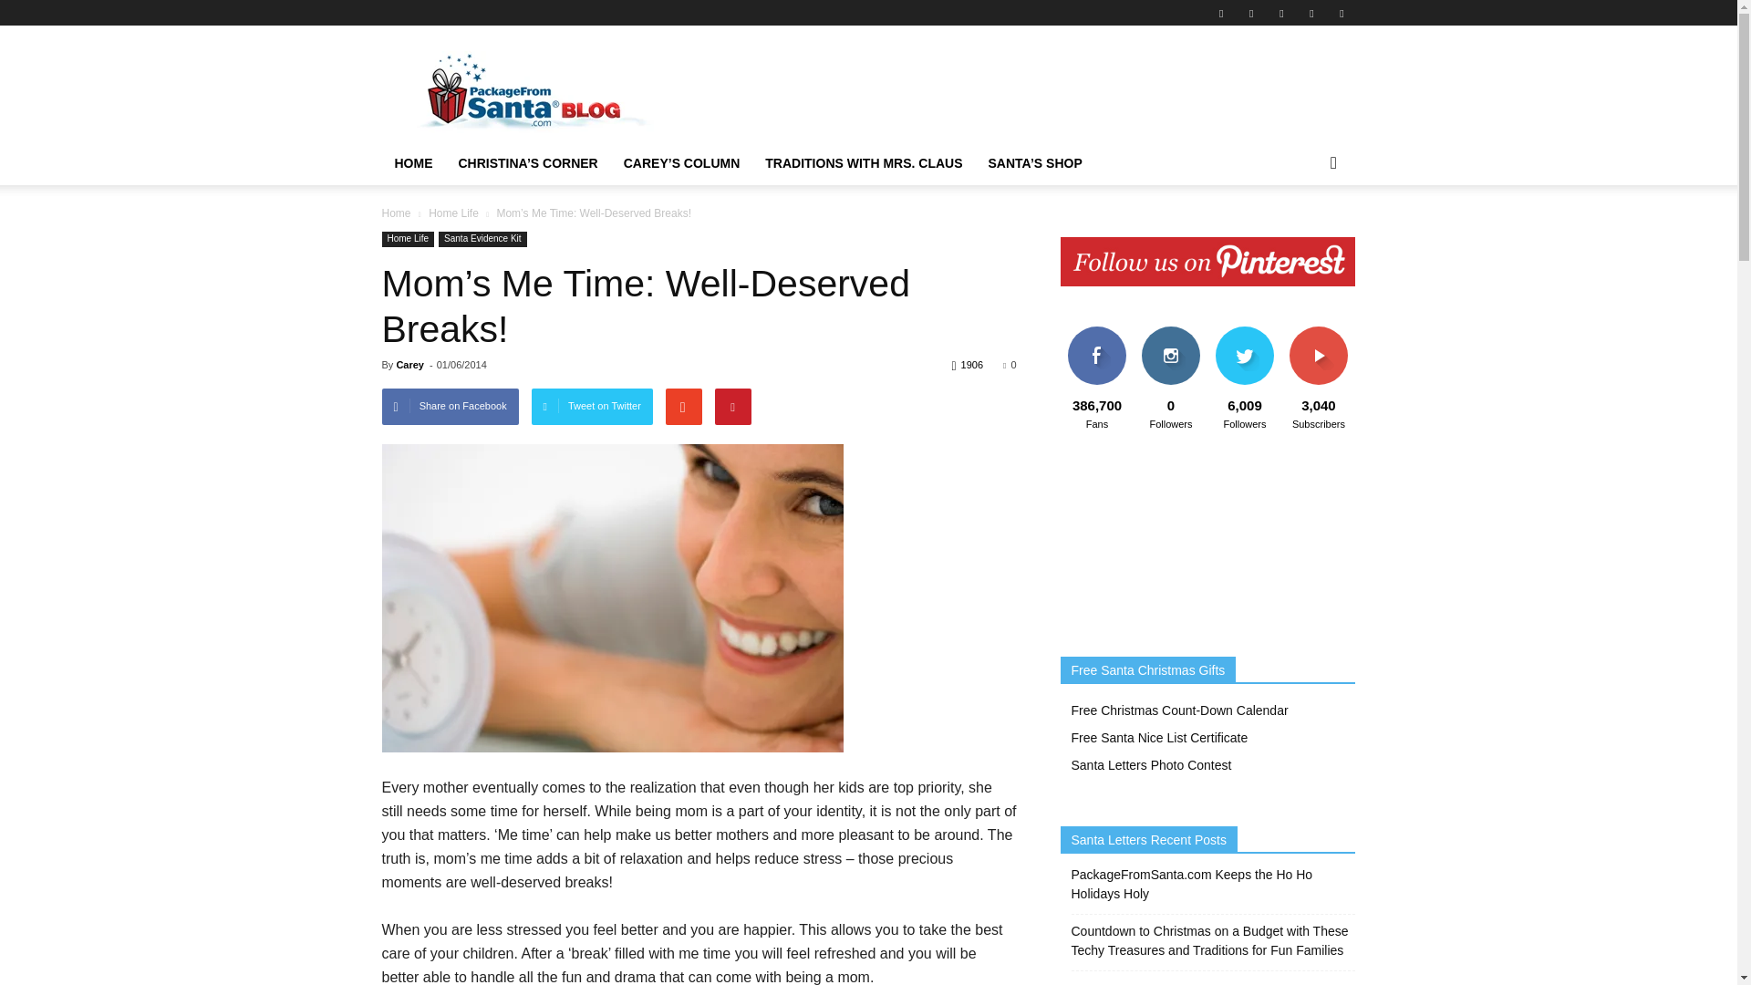 This screenshot has height=985, width=1751. Describe the element at coordinates (396, 213) in the screenshot. I see `Home` at that location.